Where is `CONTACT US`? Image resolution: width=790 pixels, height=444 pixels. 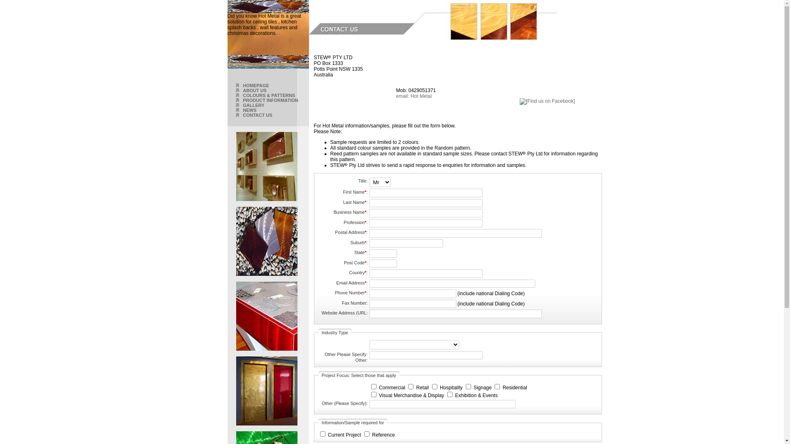
CONTACT US is located at coordinates (258, 115).